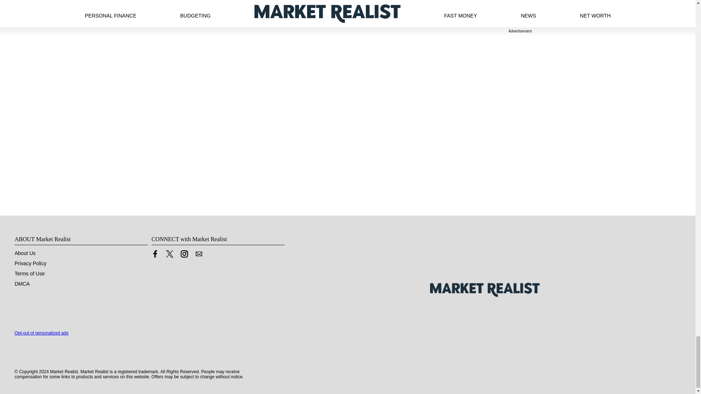 This screenshot has width=701, height=394. What do you see at coordinates (30, 263) in the screenshot?
I see `Privacy Policy` at bounding box center [30, 263].